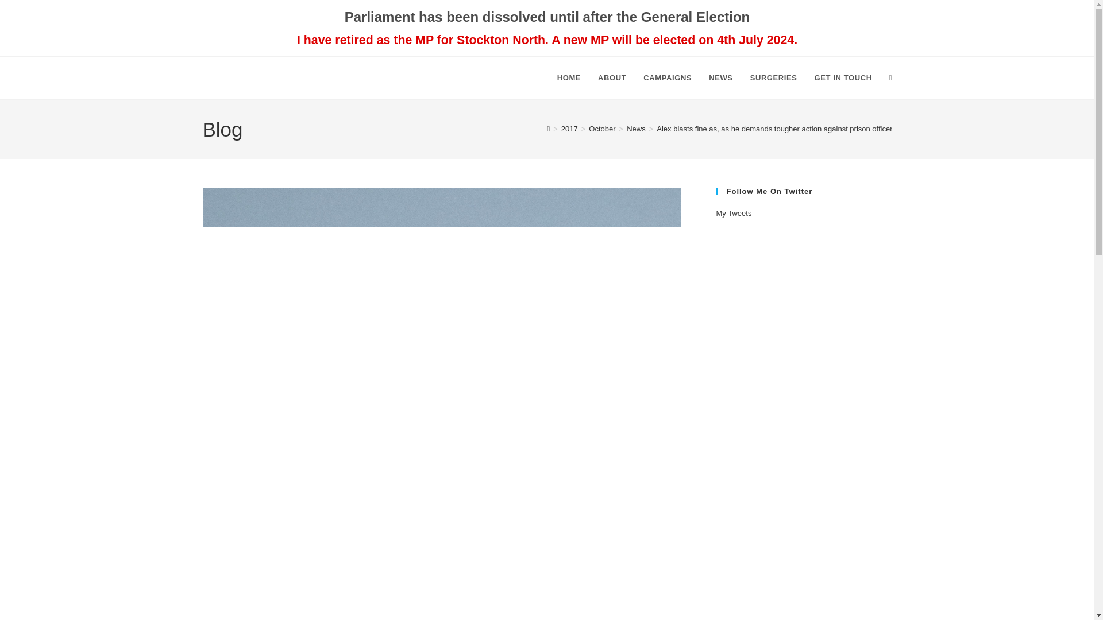 This screenshot has height=620, width=1103. I want to click on October, so click(602, 129).